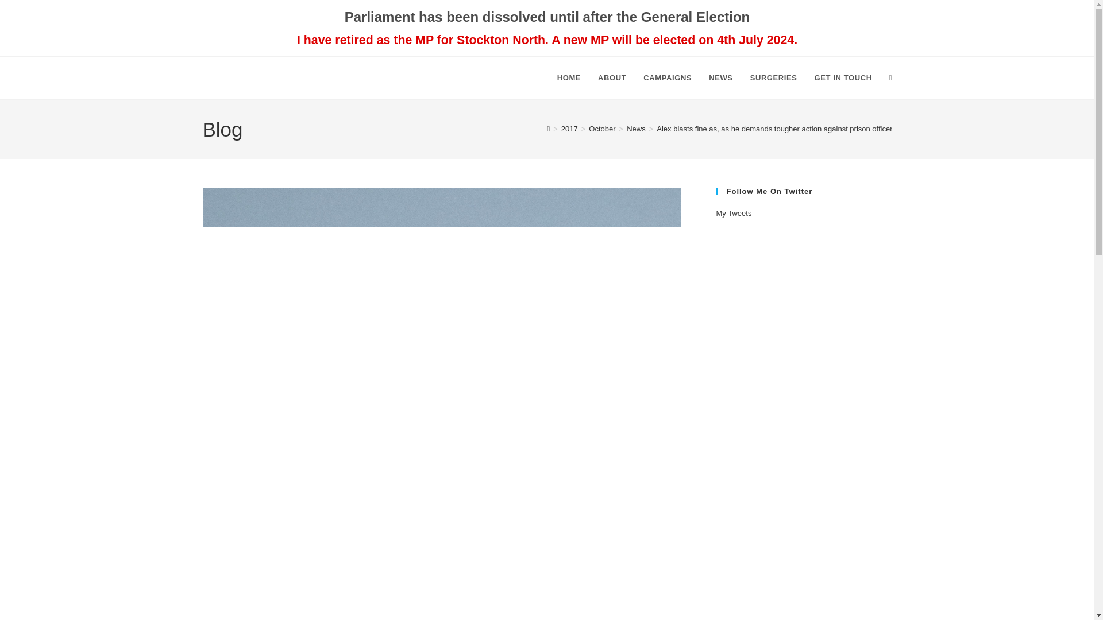 This screenshot has height=620, width=1103. I want to click on October, so click(602, 129).